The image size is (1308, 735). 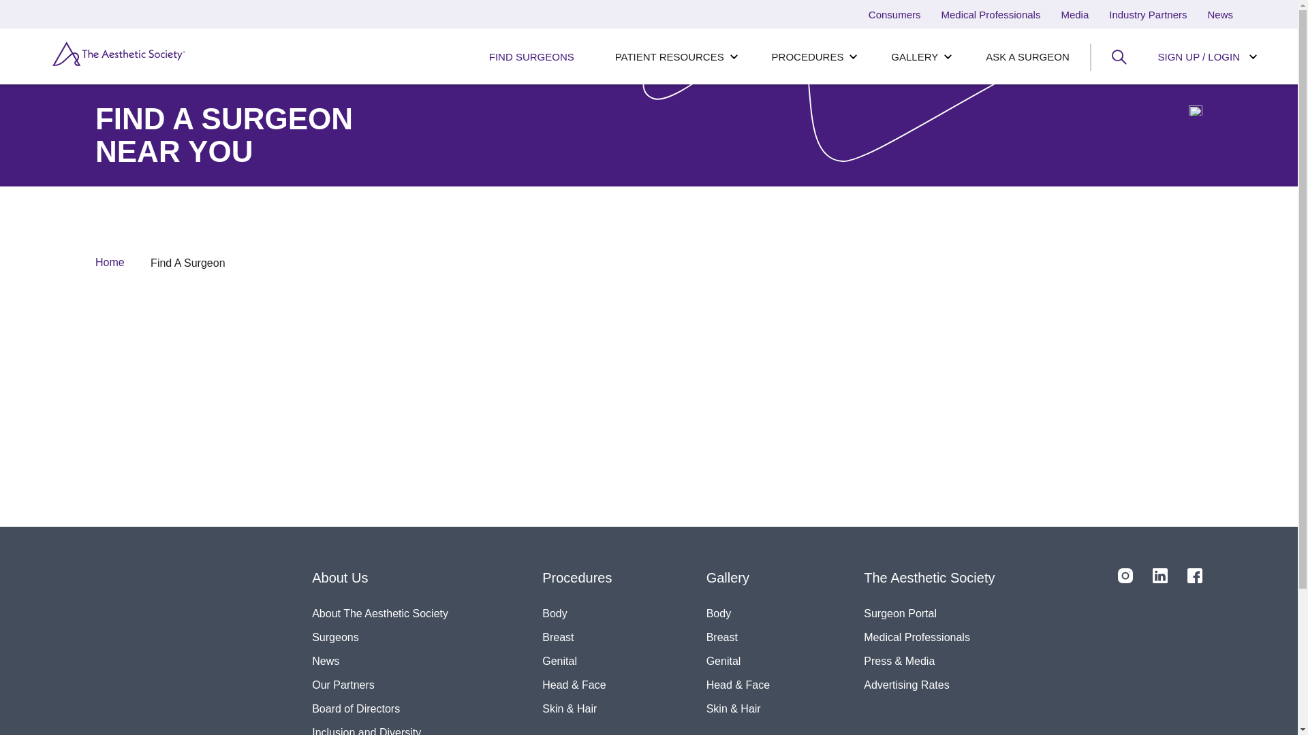 I want to click on Board of Directors, so click(x=380, y=708).